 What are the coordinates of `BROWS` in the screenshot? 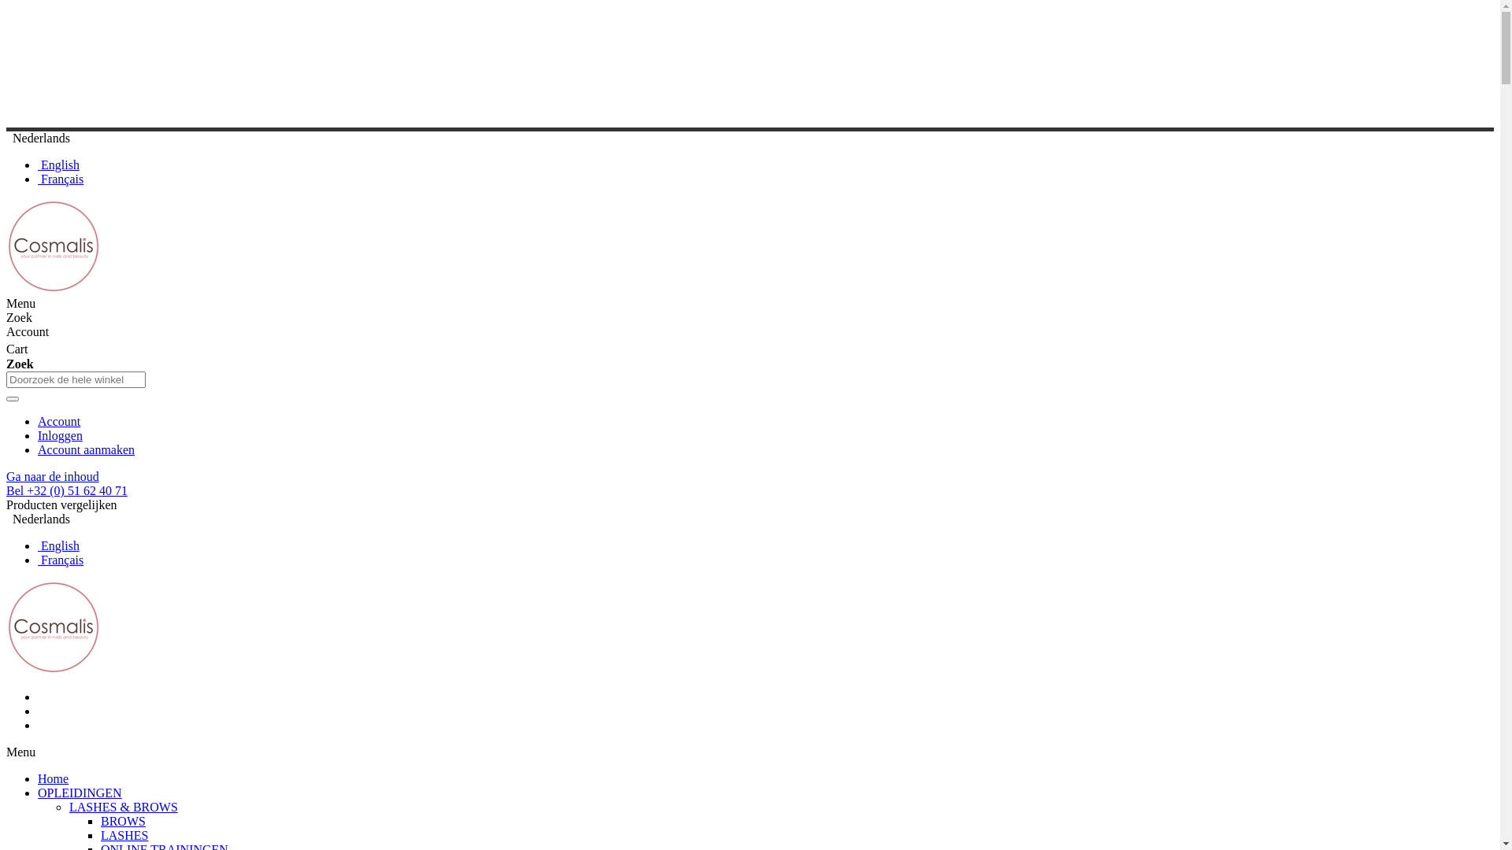 It's located at (123, 822).